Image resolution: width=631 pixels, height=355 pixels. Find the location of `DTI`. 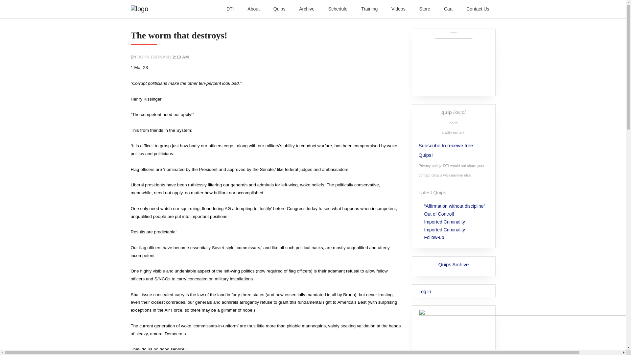

DTI is located at coordinates (230, 9).